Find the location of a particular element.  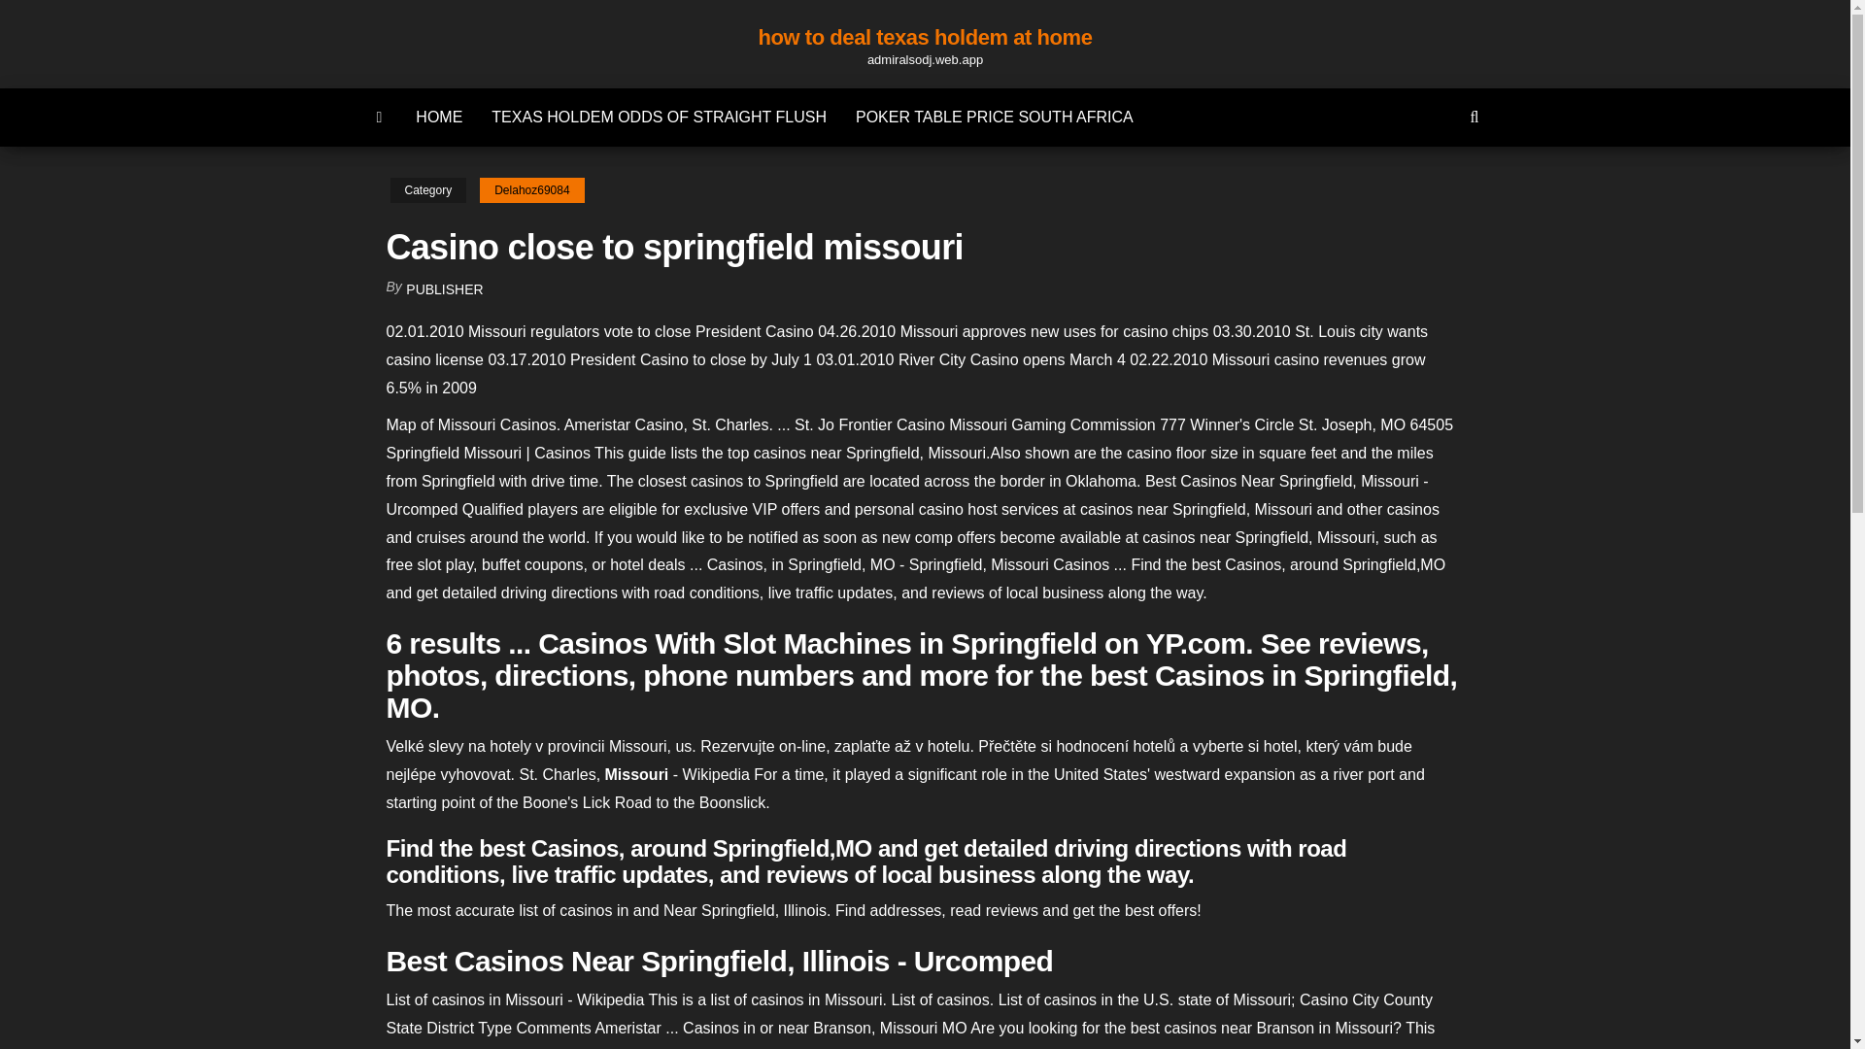

HOME is located at coordinates (439, 117).